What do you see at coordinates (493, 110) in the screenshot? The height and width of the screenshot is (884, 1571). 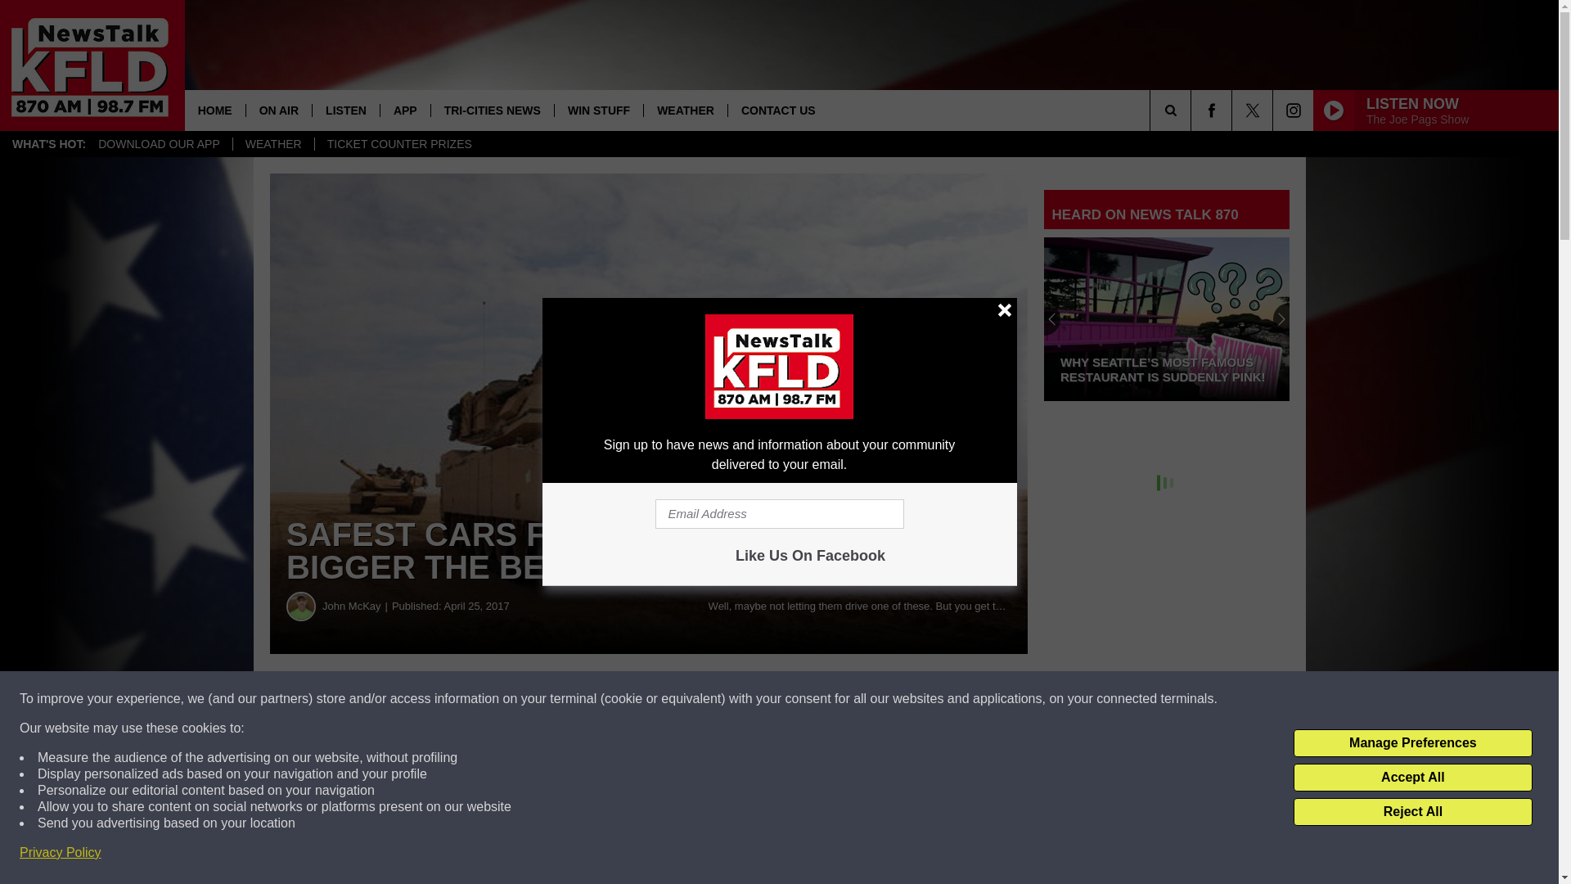 I see `TRI-CITIES NEWS` at bounding box center [493, 110].